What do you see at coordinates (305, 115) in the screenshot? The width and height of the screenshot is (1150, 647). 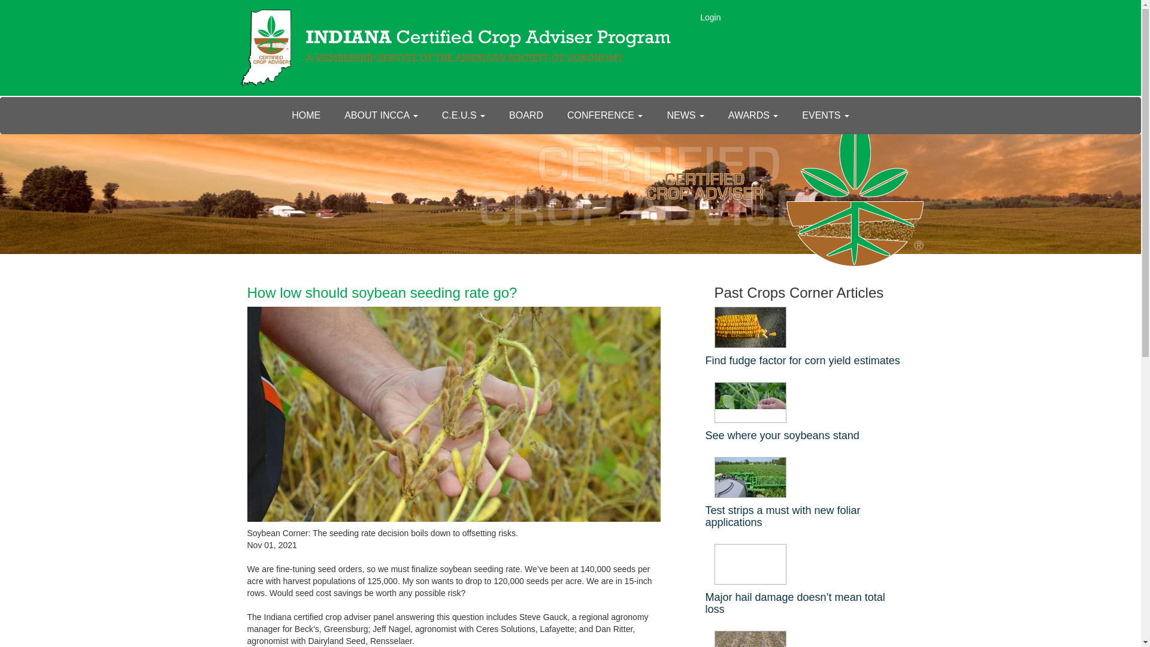 I see `HOME` at bounding box center [305, 115].